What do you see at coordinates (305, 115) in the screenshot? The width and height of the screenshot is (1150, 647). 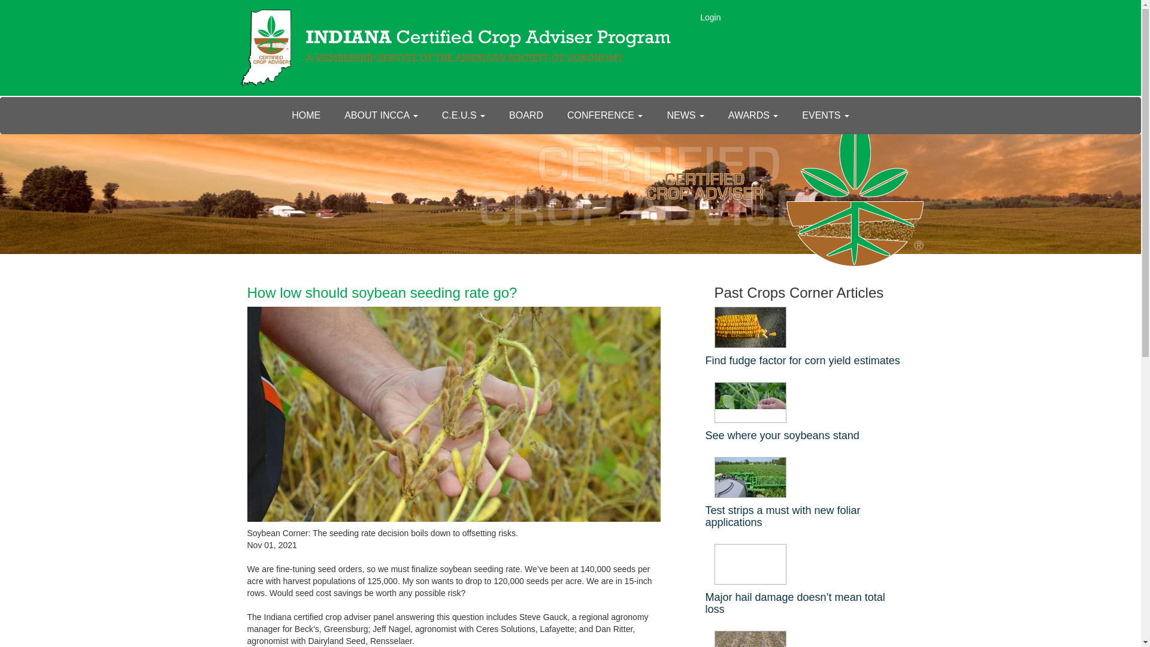 I see `HOME` at bounding box center [305, 115].